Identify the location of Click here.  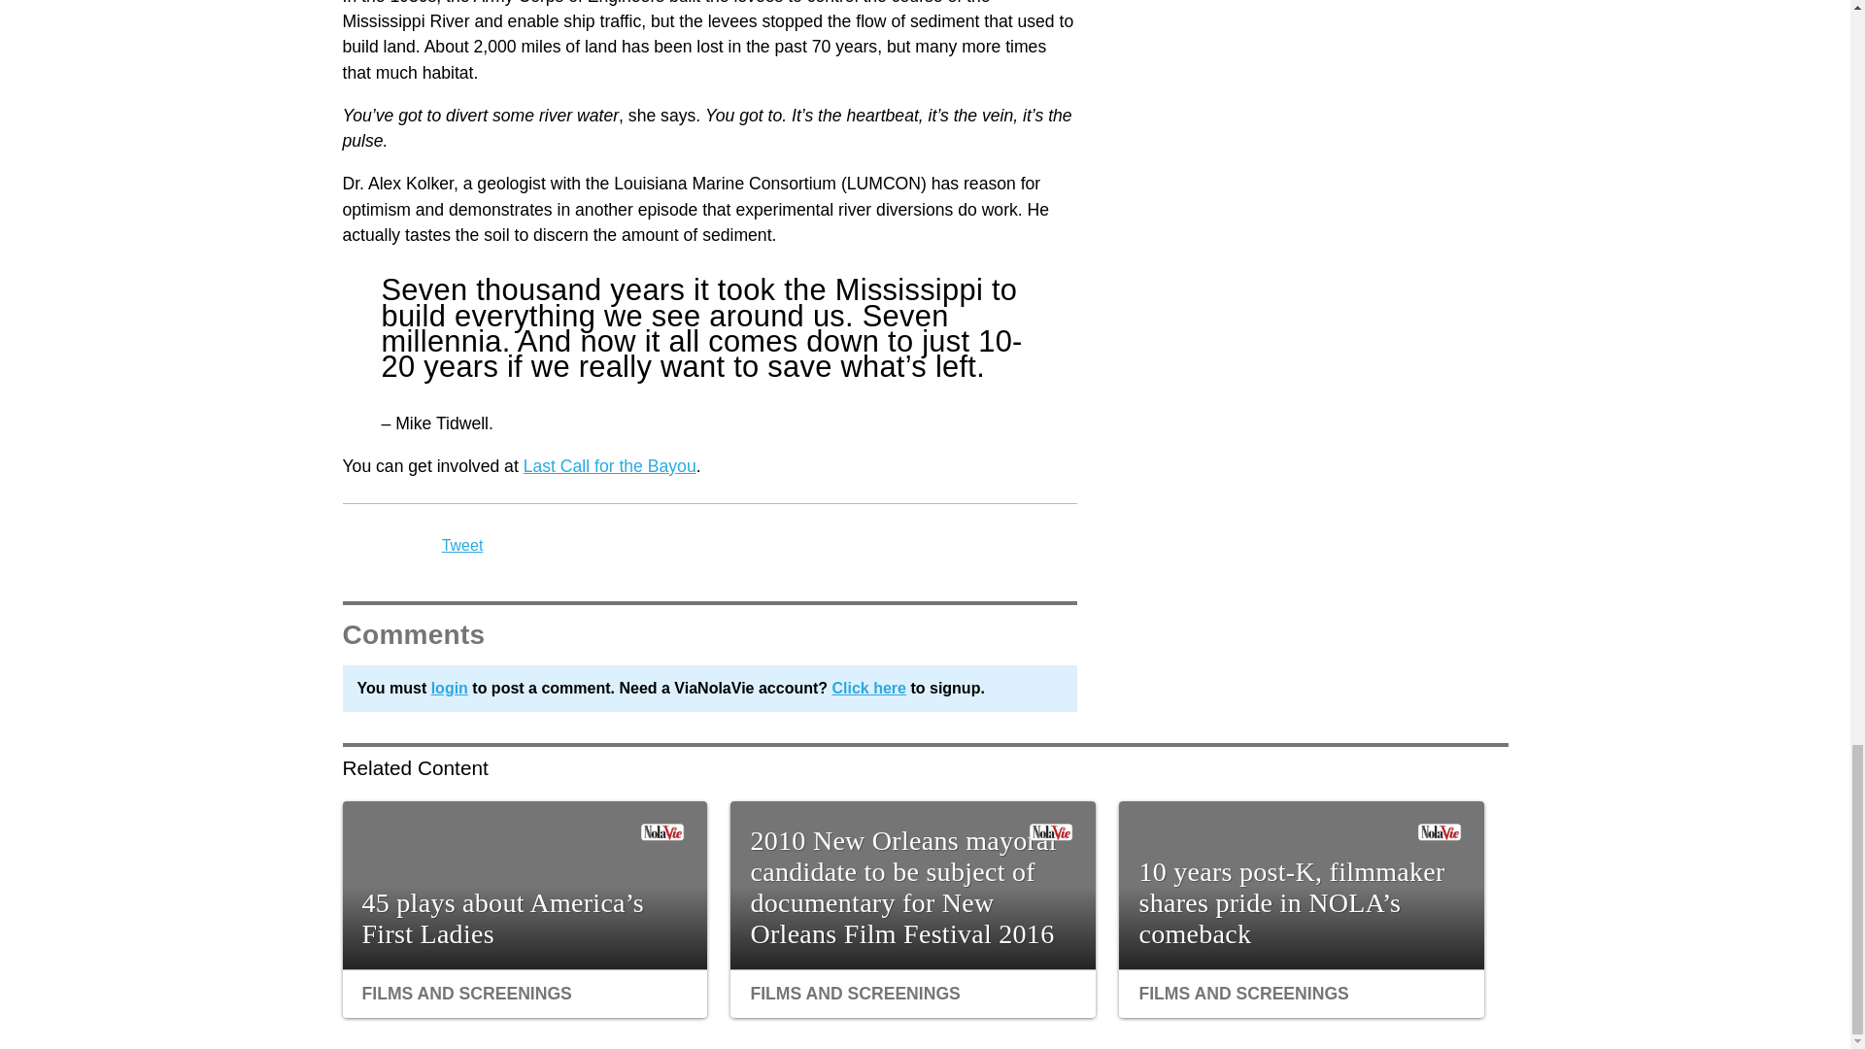
(868, 688).